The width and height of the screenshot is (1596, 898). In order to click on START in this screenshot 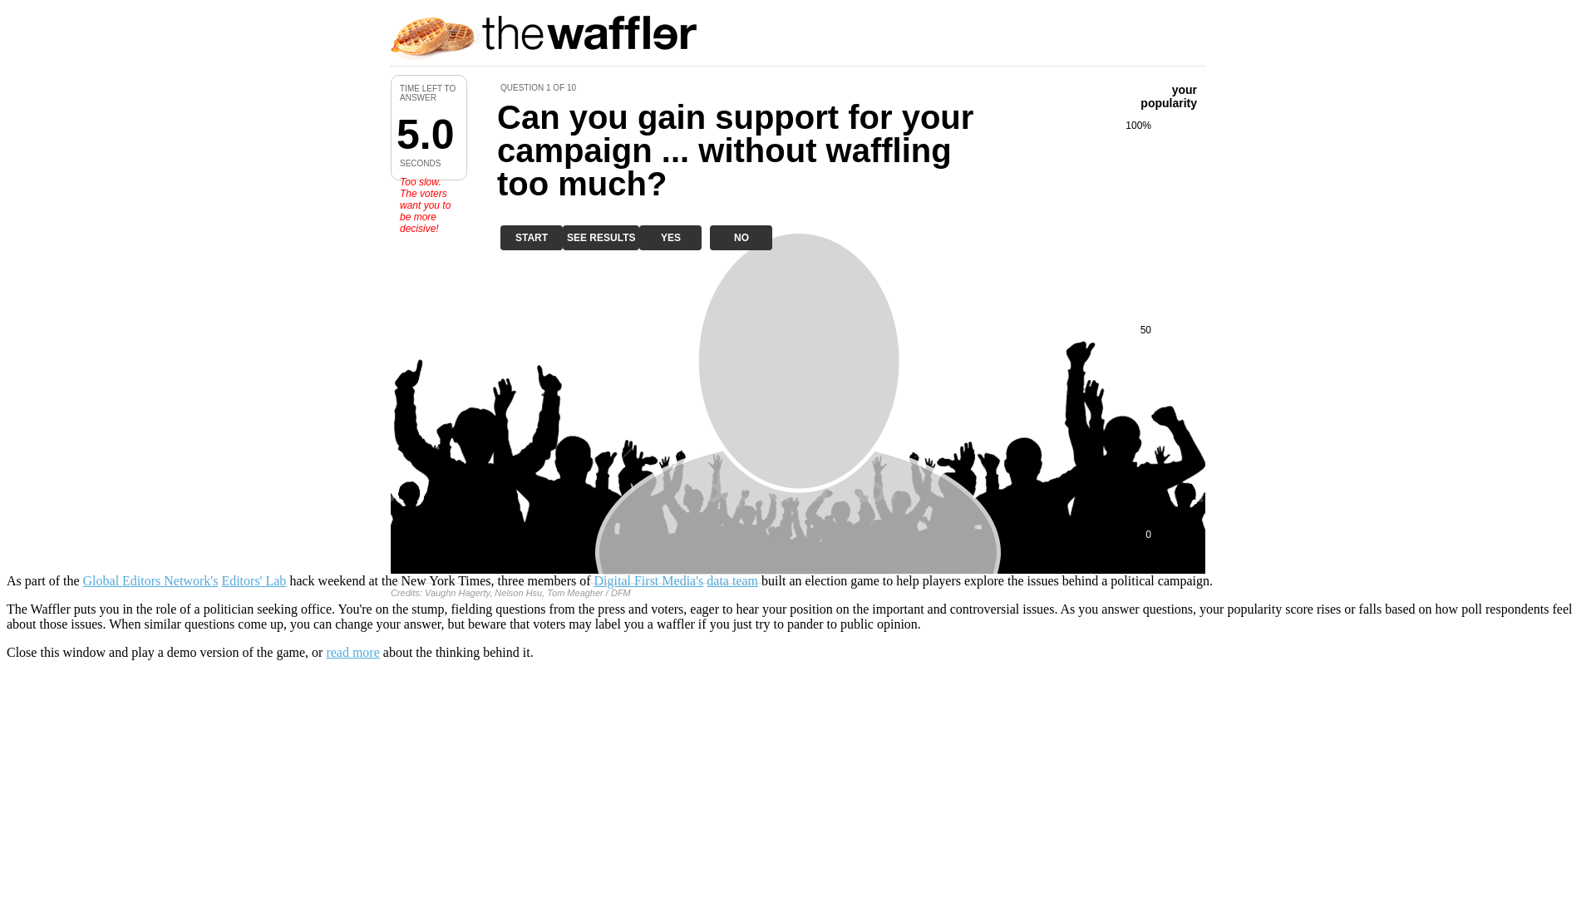, I will do `click(532, 238)`.